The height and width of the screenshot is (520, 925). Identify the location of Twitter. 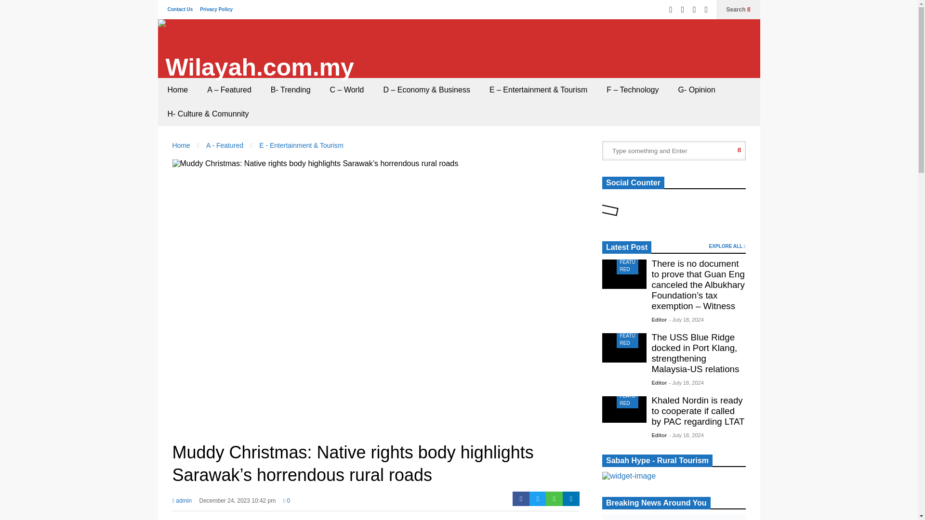
(538, 498).